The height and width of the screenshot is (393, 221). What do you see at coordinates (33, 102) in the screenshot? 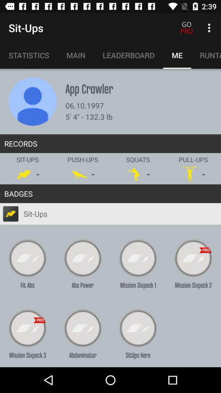
I see `profile picture` at bounding box center [33, 102].